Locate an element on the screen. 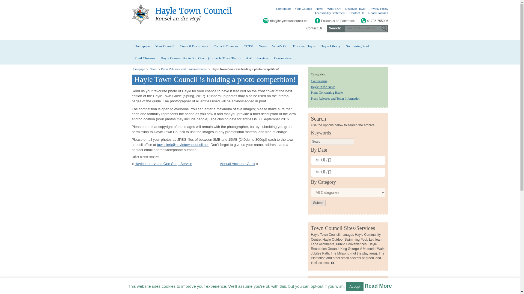 This screenshot has width=524, height=294. Contact Us is located at coordinates (357, 13).